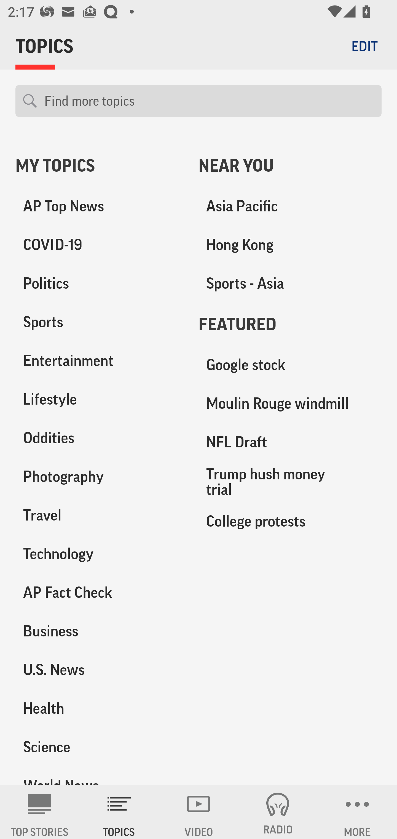  Describe the element at coordinates (364, 46) in the screenshot. I see `EDIT` at that location.